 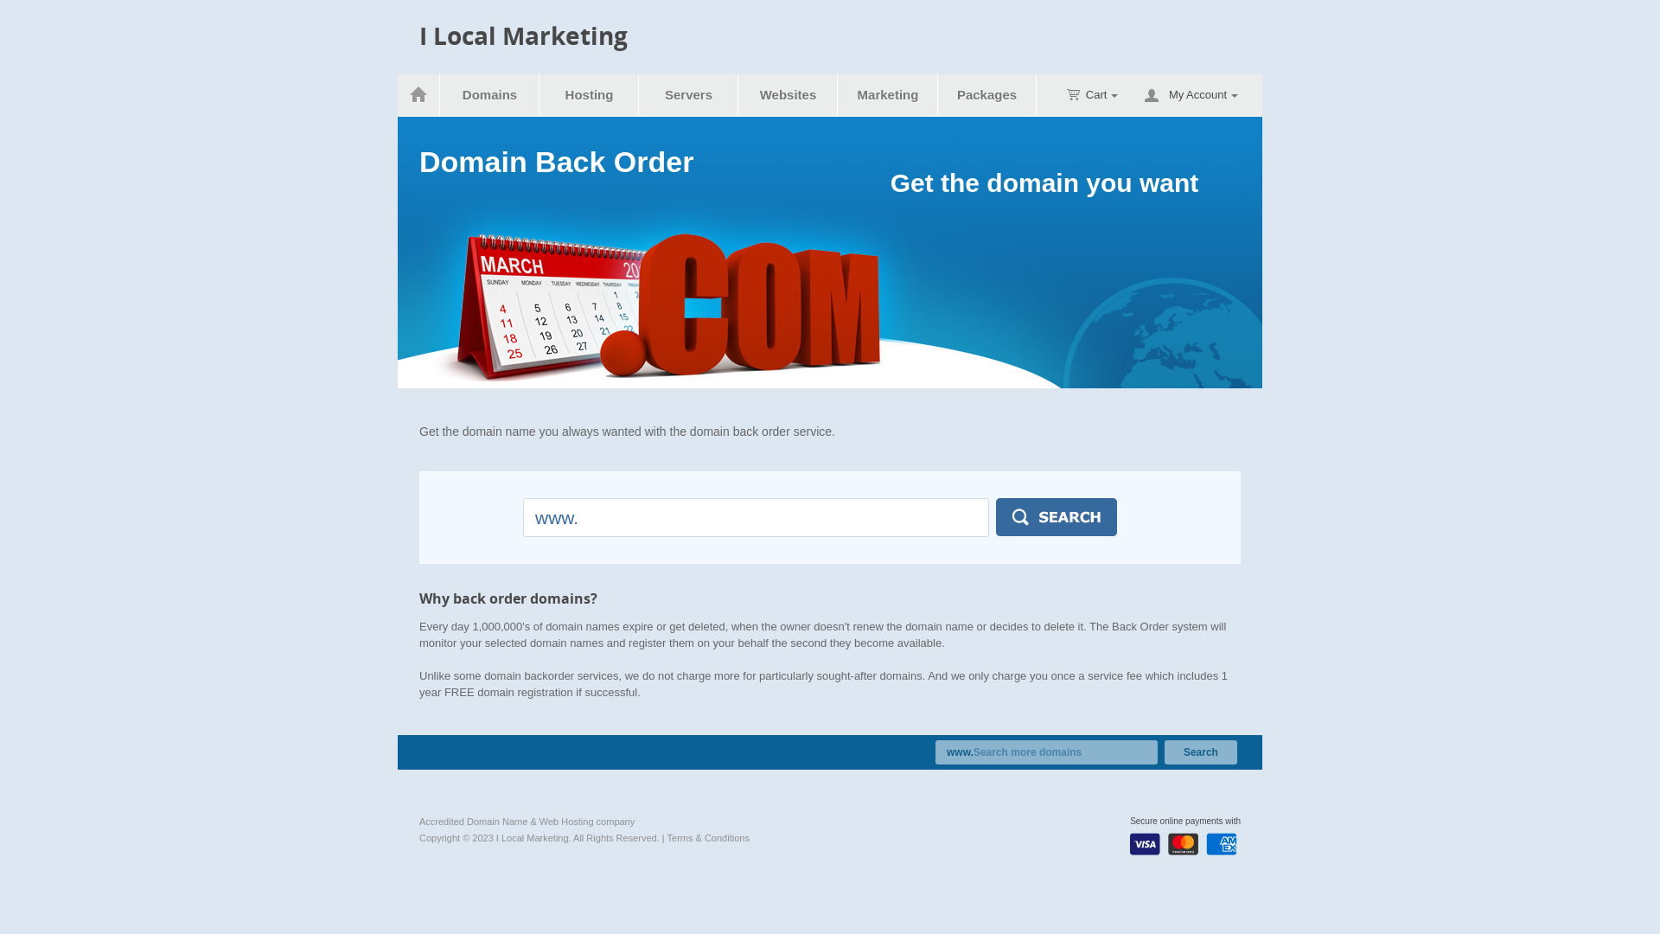 What do you see at coordinates (1057, 517) in the screenshot?
I see `Search` at bounding box center [1057, 517].